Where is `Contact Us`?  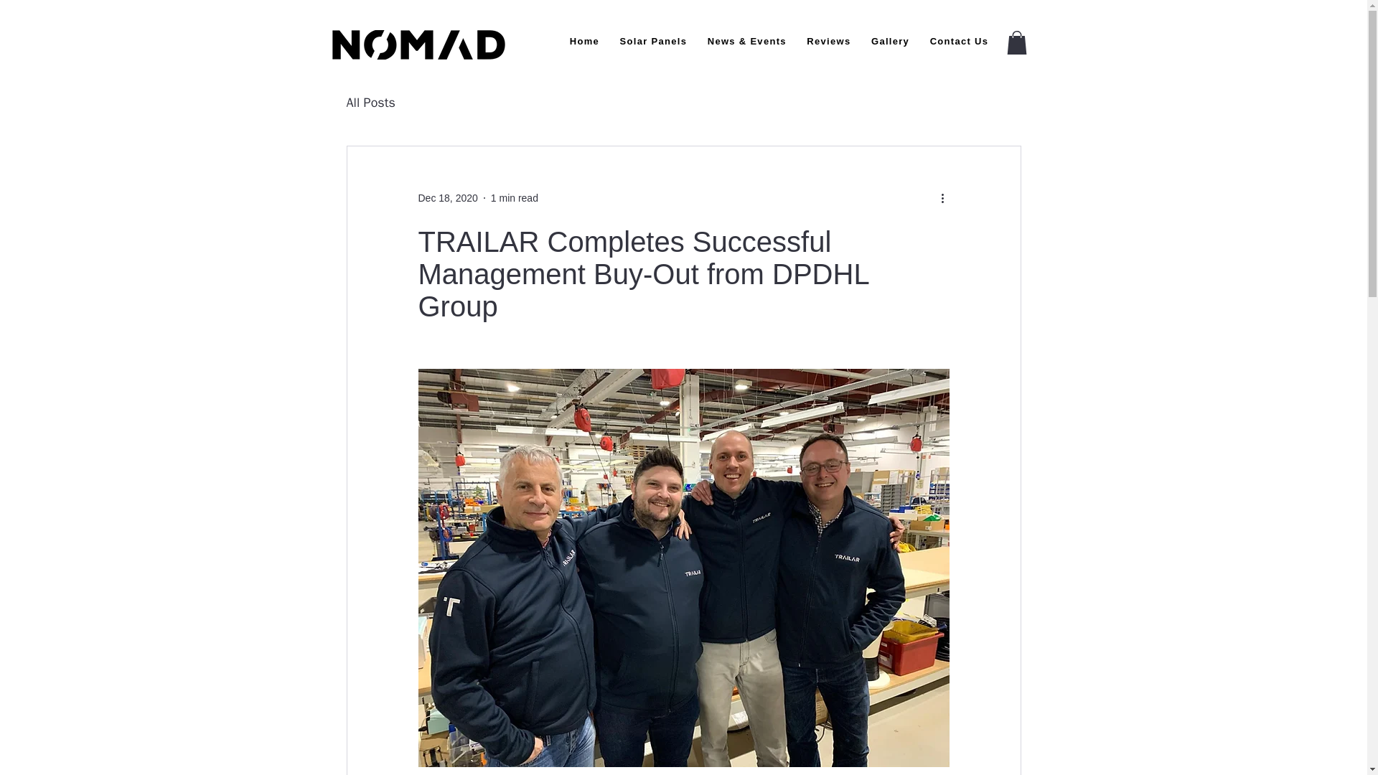
Contact Us is located at coordinates (959, 42).